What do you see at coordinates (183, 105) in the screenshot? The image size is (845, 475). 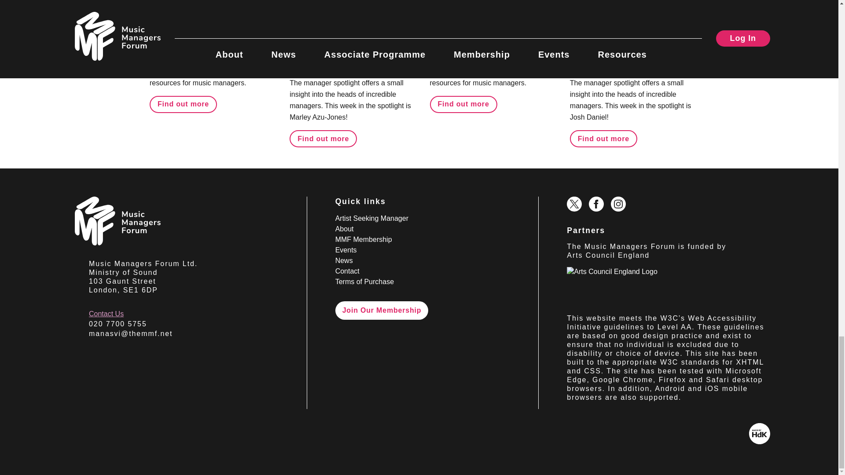 I see `Find out more` at bounding box center [183, 105].